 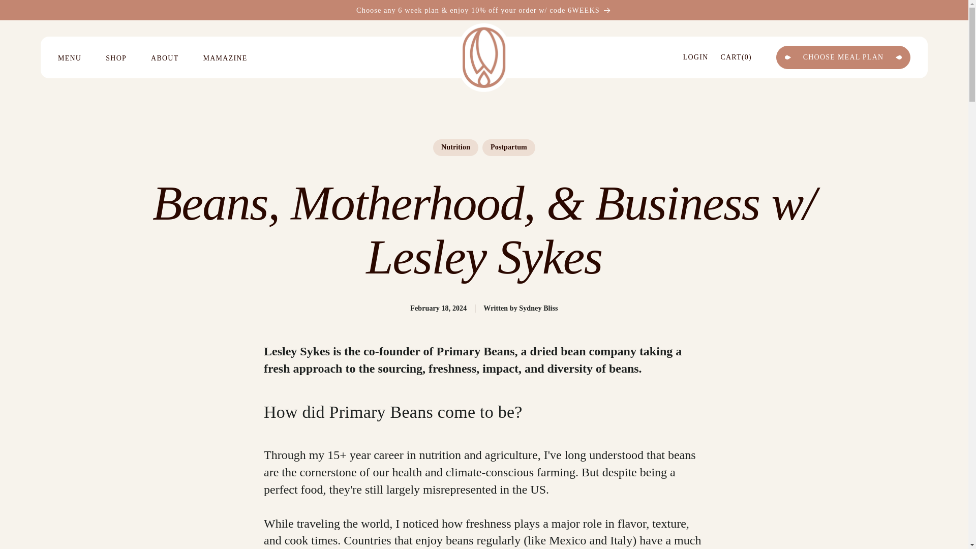 What do you see at coordinates (455, 147) in the screenshot?
I see `Nutrition` at bounding box center [455, 147].